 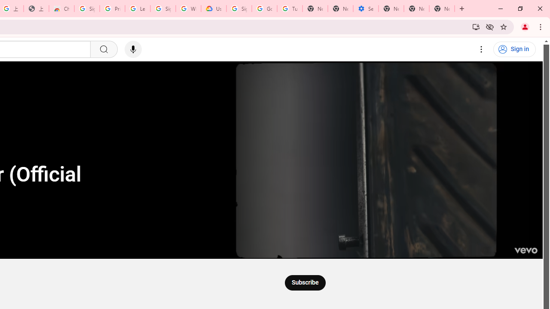 What do you see at coordinates (163, 9) in the screenshot?
I see `Sign in - Google Accounts` at bounding box center [163, 9].